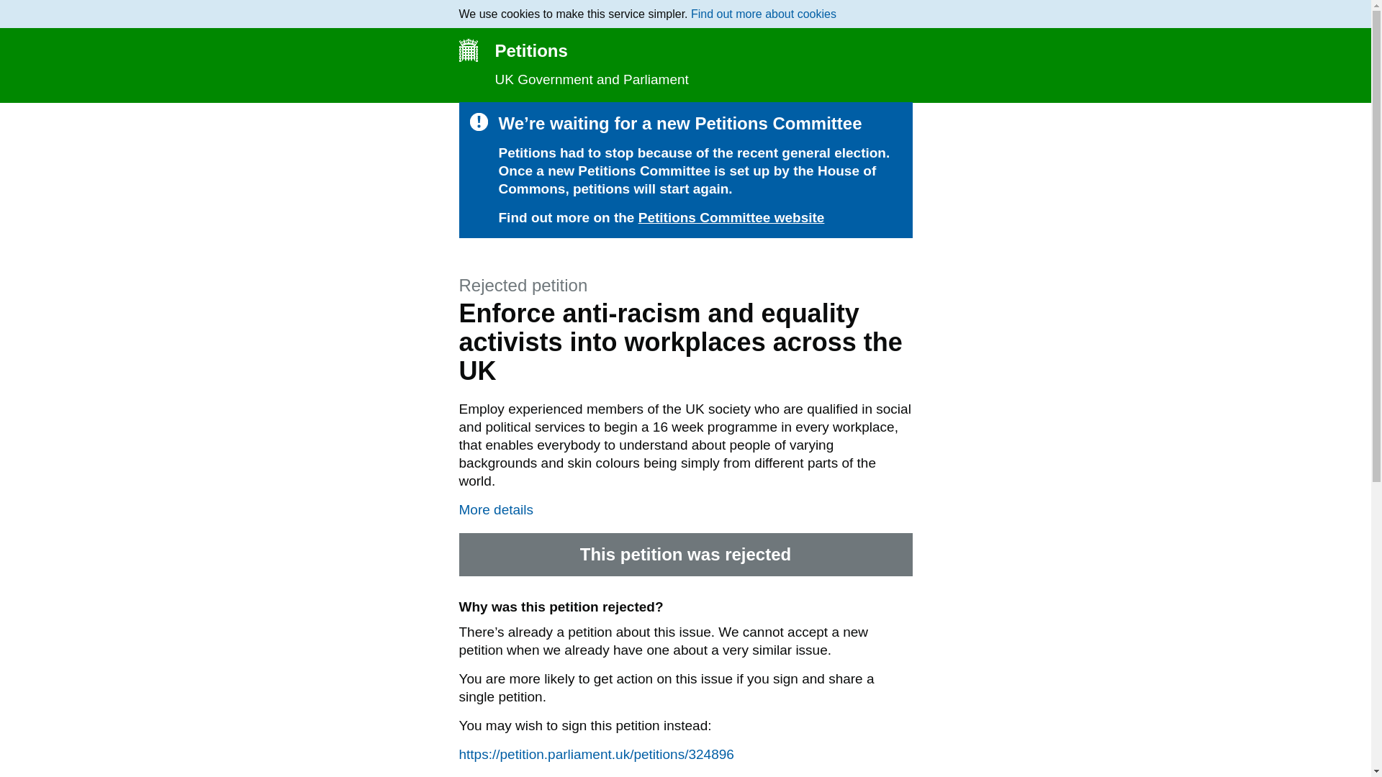 The height and width of the screenshot is (777, 1382). Describe the element at coordinates (763, 14) in the screenshot. I see `Find out more about cookies` at that location.